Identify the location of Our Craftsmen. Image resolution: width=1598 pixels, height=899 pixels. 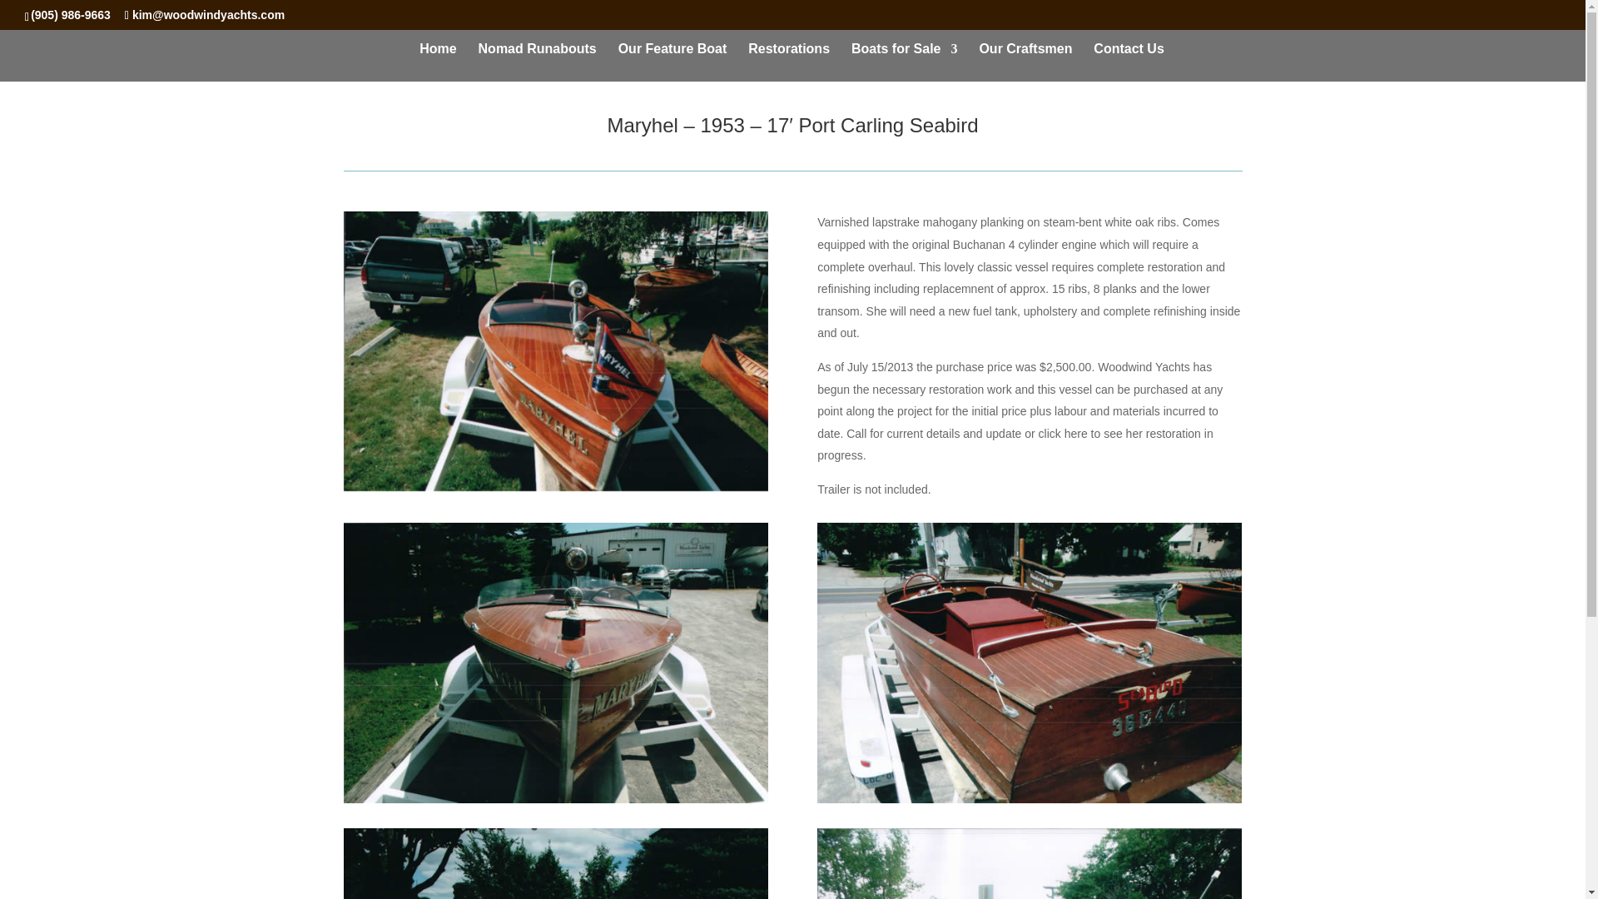
(1025, 62).